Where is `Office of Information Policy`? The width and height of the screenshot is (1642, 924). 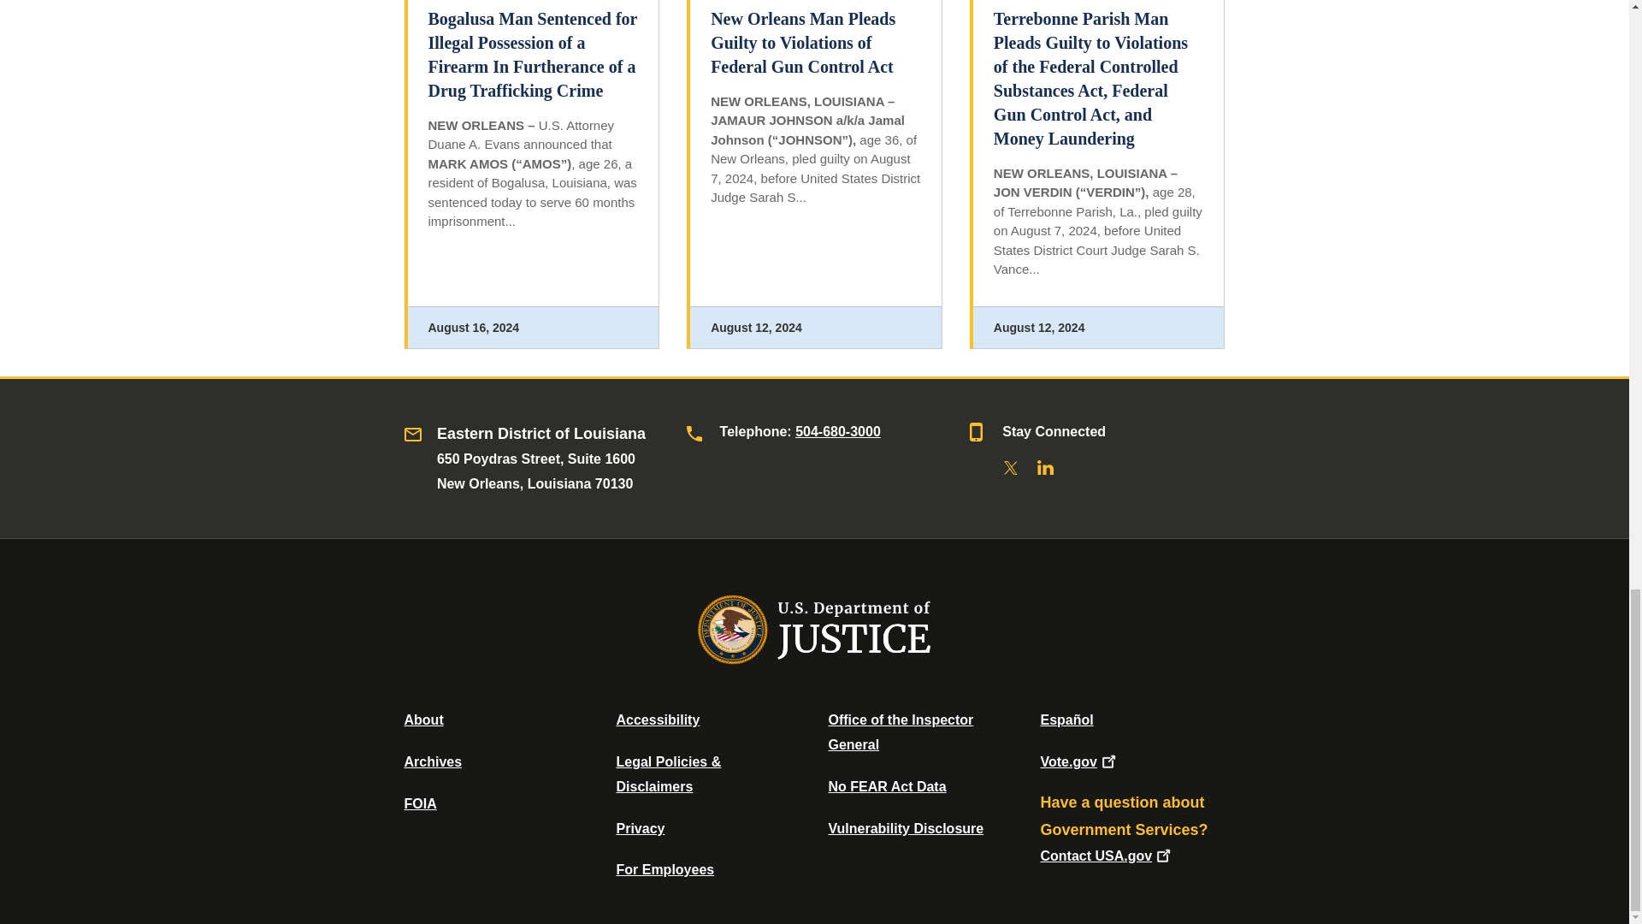
Office of Information Policy is located at coordinates (420, 803).